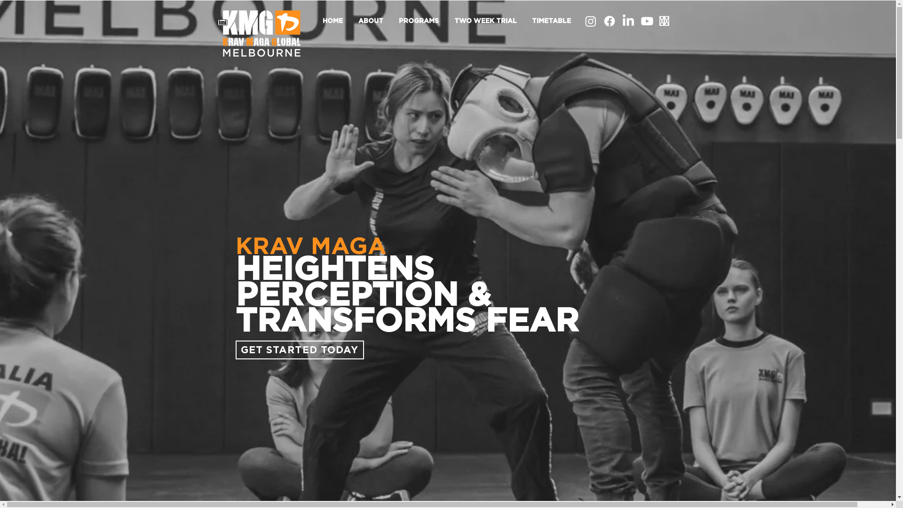  Describe the element at coordinates (299, 350) in the screenshot. I see `GET STARTED TODAY` at that location.